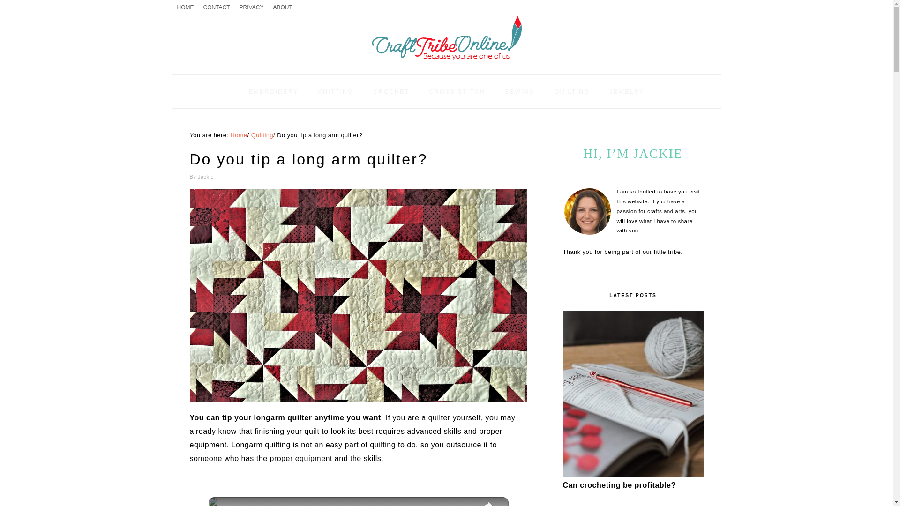  I want to click on CraftTribeOnline.com, so click(446, 64).